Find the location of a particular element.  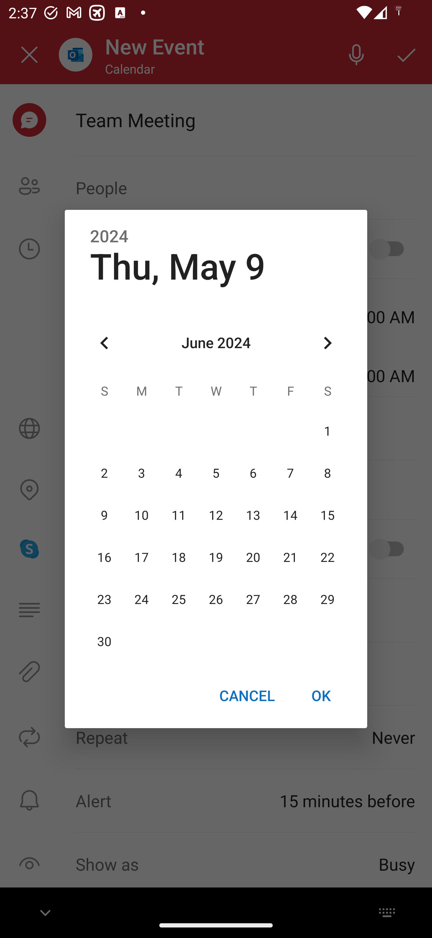

10 10 June 2024 is located at coordinates (142, 515).